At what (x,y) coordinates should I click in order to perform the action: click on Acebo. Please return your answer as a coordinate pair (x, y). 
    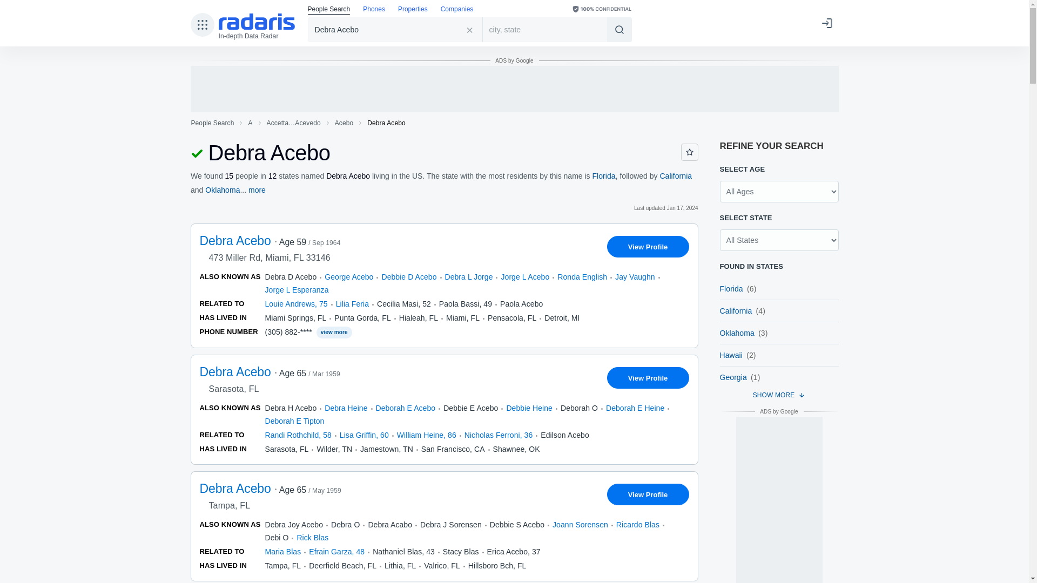
    Looking at the image, I should click on (344, 123).